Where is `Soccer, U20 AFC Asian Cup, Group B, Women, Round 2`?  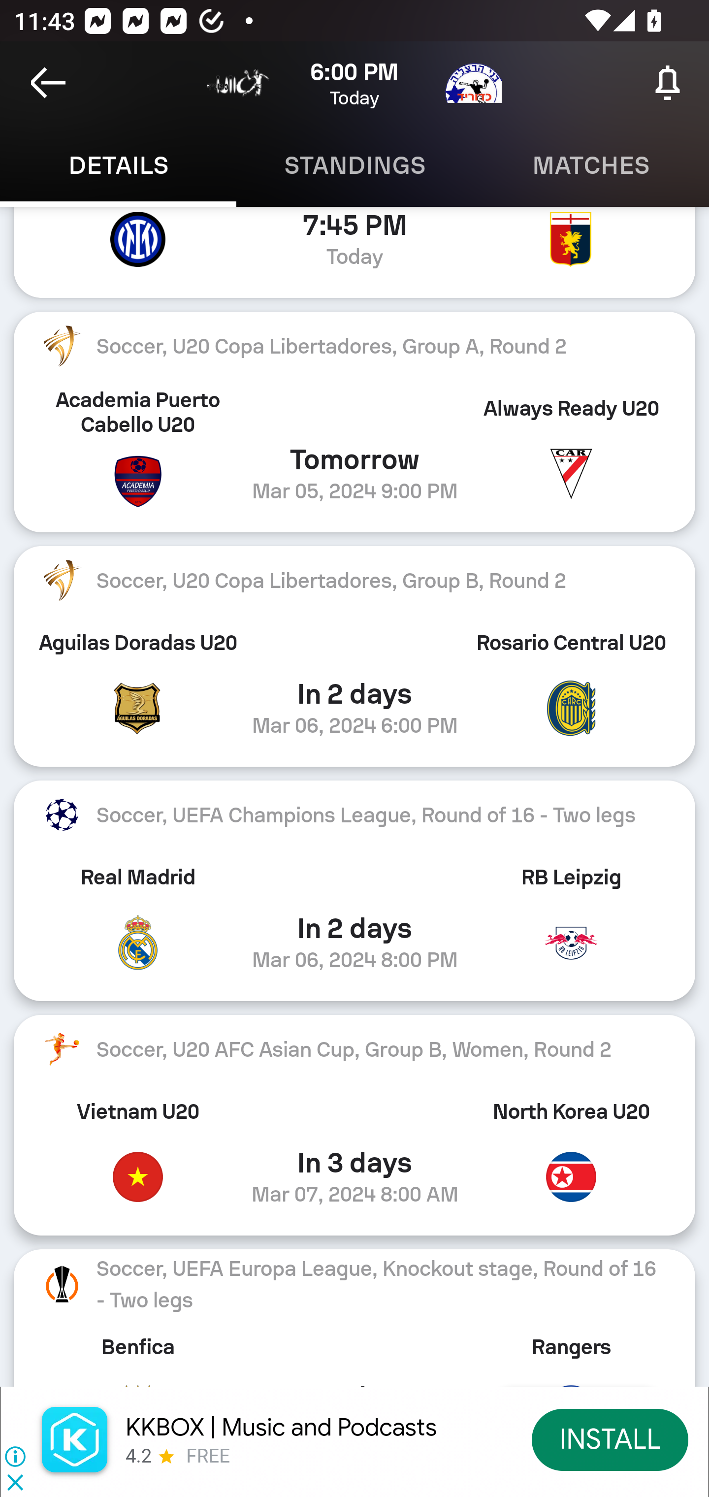 Soccer, U20 AFC Asian Cup, Group B, Women, Round 2 is located at coordinates (354, 1049).